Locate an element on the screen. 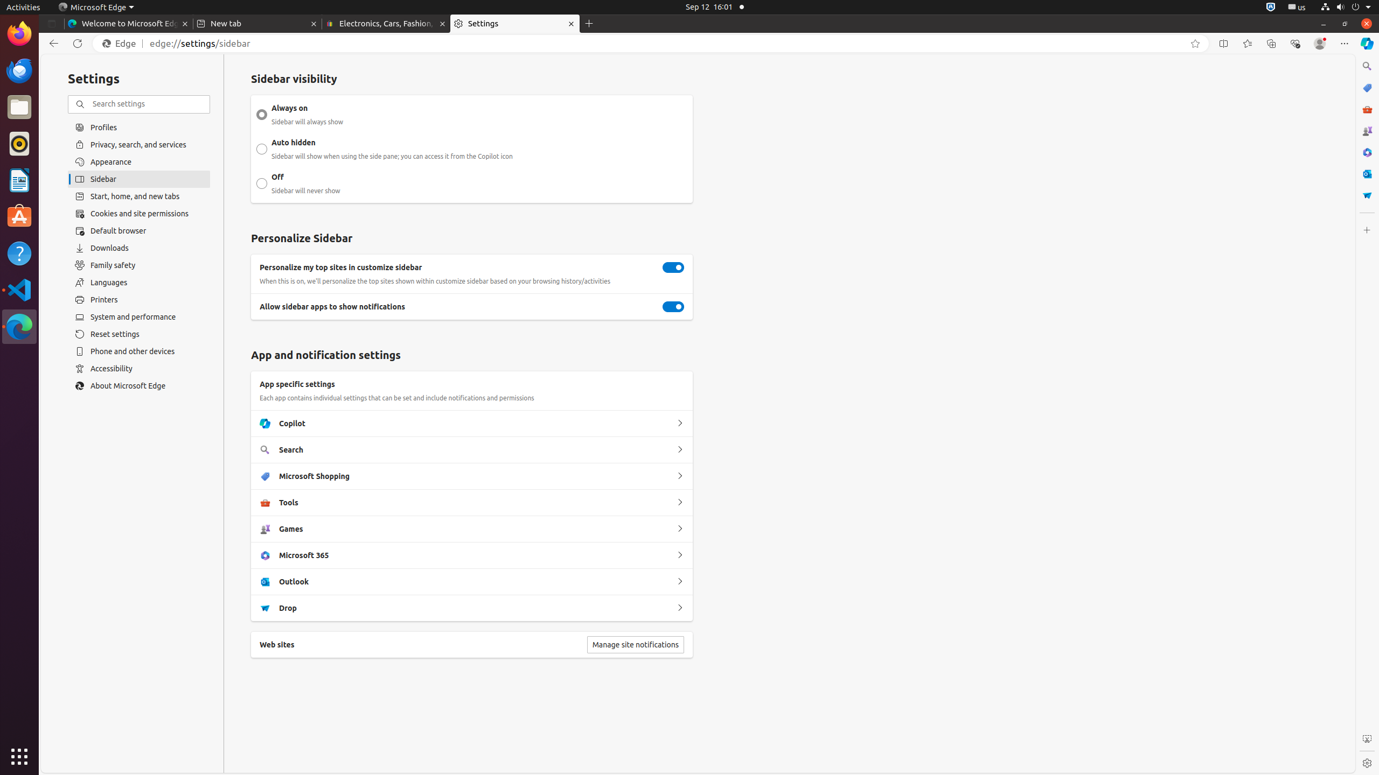  Add this page to favorites (Ctrl+D) is located at coordinates (1195, 44).